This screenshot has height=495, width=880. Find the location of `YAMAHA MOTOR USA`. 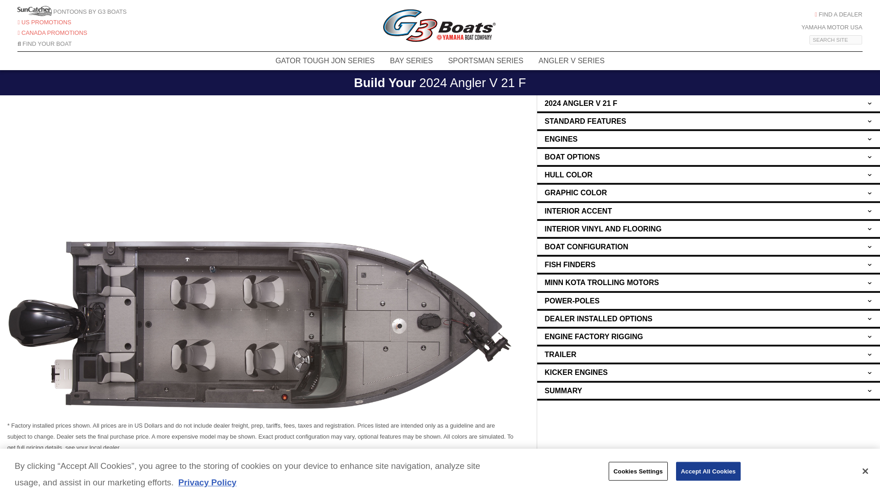

YAMAHA MOTOR USA is located at coordinates (831, 27).